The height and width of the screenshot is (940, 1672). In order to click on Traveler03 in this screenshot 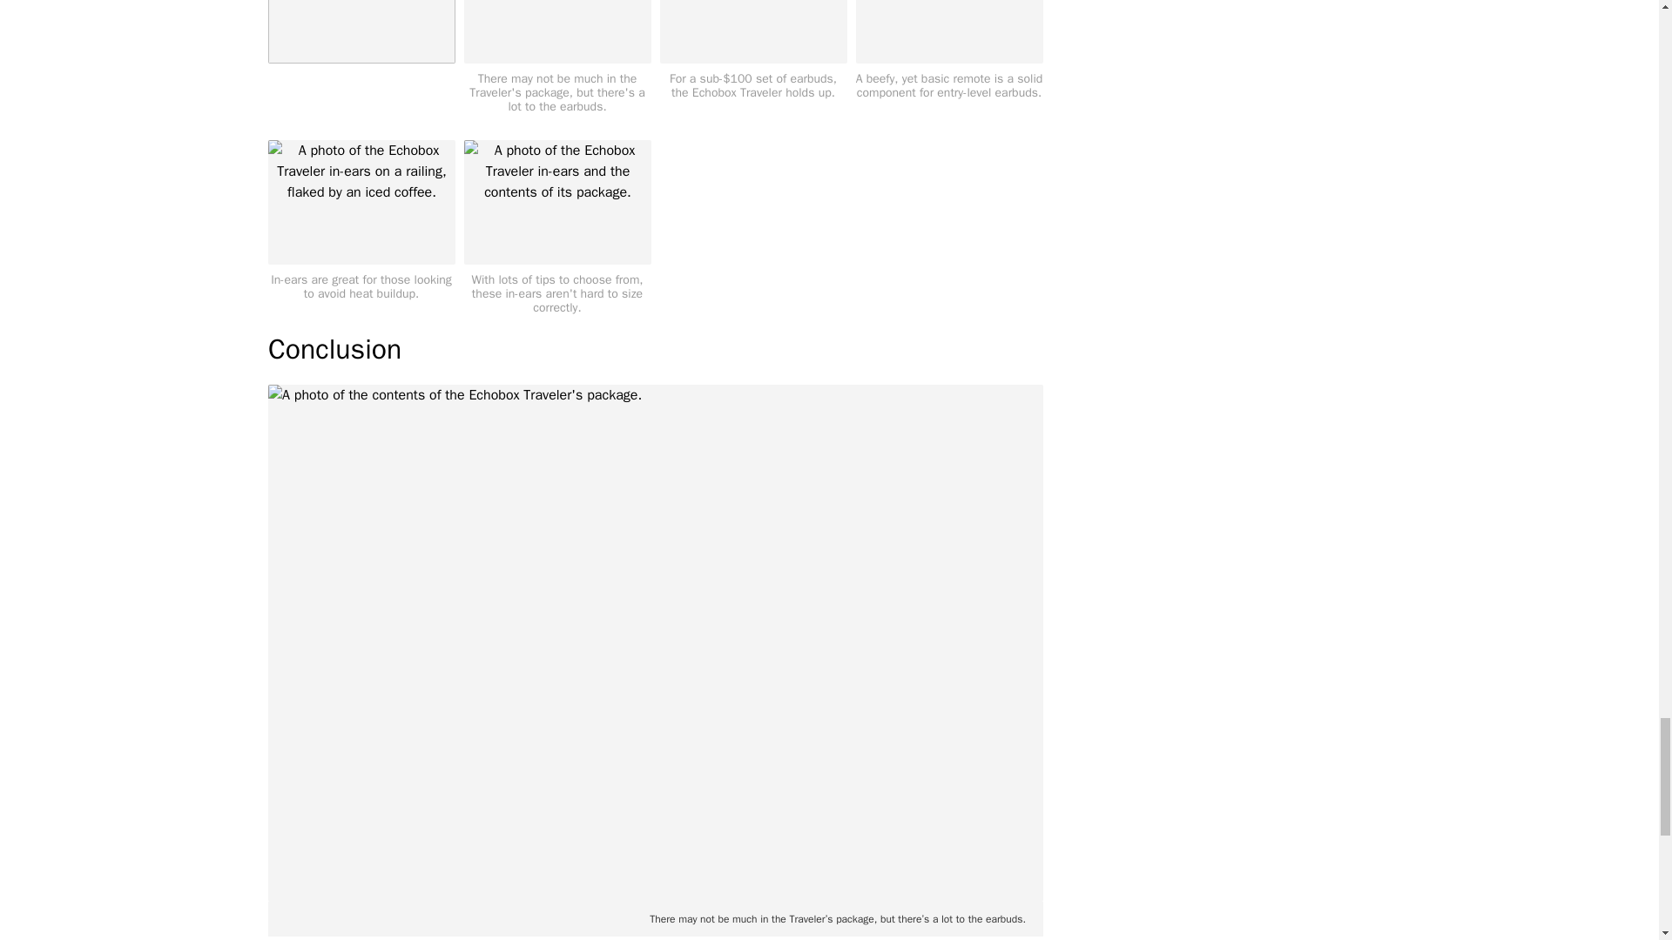, I will do `click(361, 202)`.